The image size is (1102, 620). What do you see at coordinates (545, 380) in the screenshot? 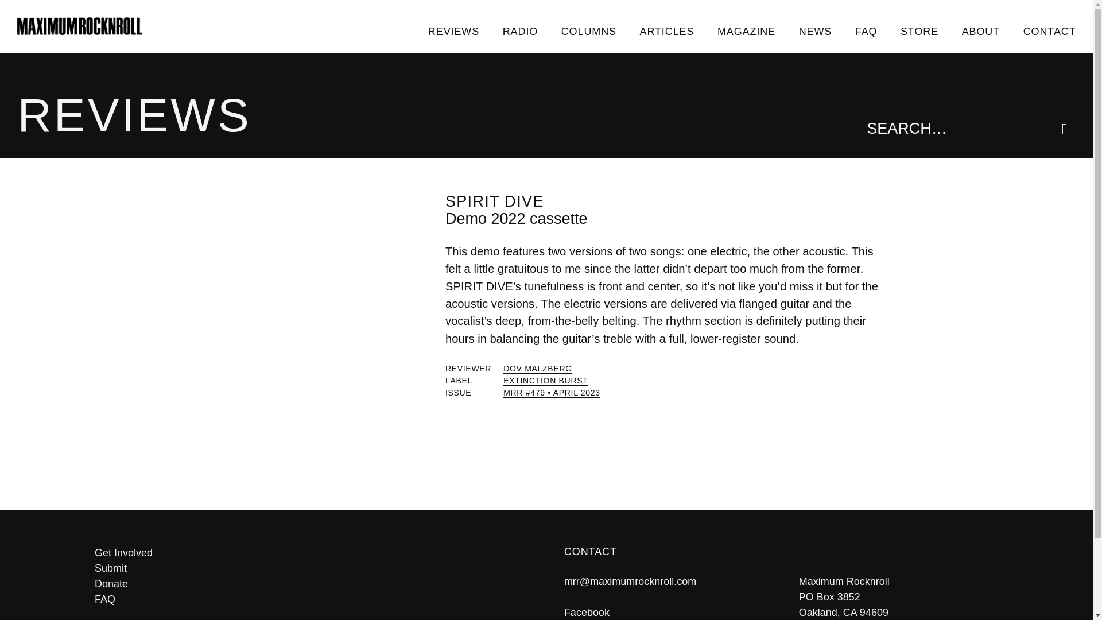
I see `EXTINCTION BURST` at bounding box center [545, 380].